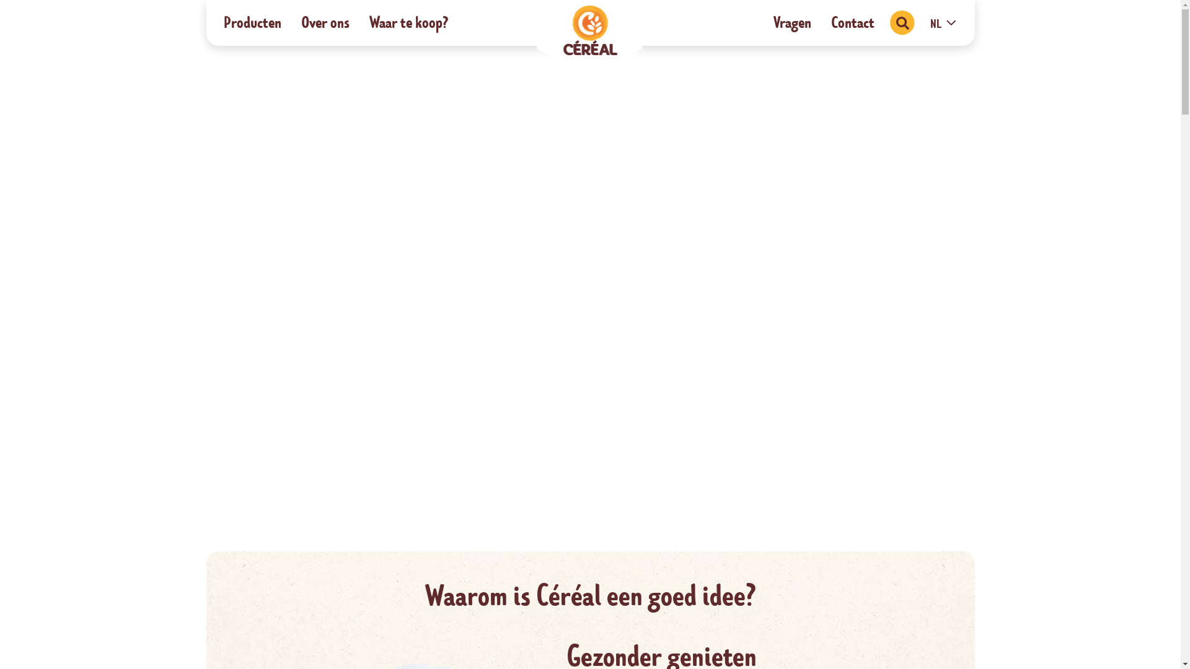 The image size is (1190, 669). What do you see at coordinates (252, 23) in the screenshot?
I see `Producten` at bounding box center [252, 23].